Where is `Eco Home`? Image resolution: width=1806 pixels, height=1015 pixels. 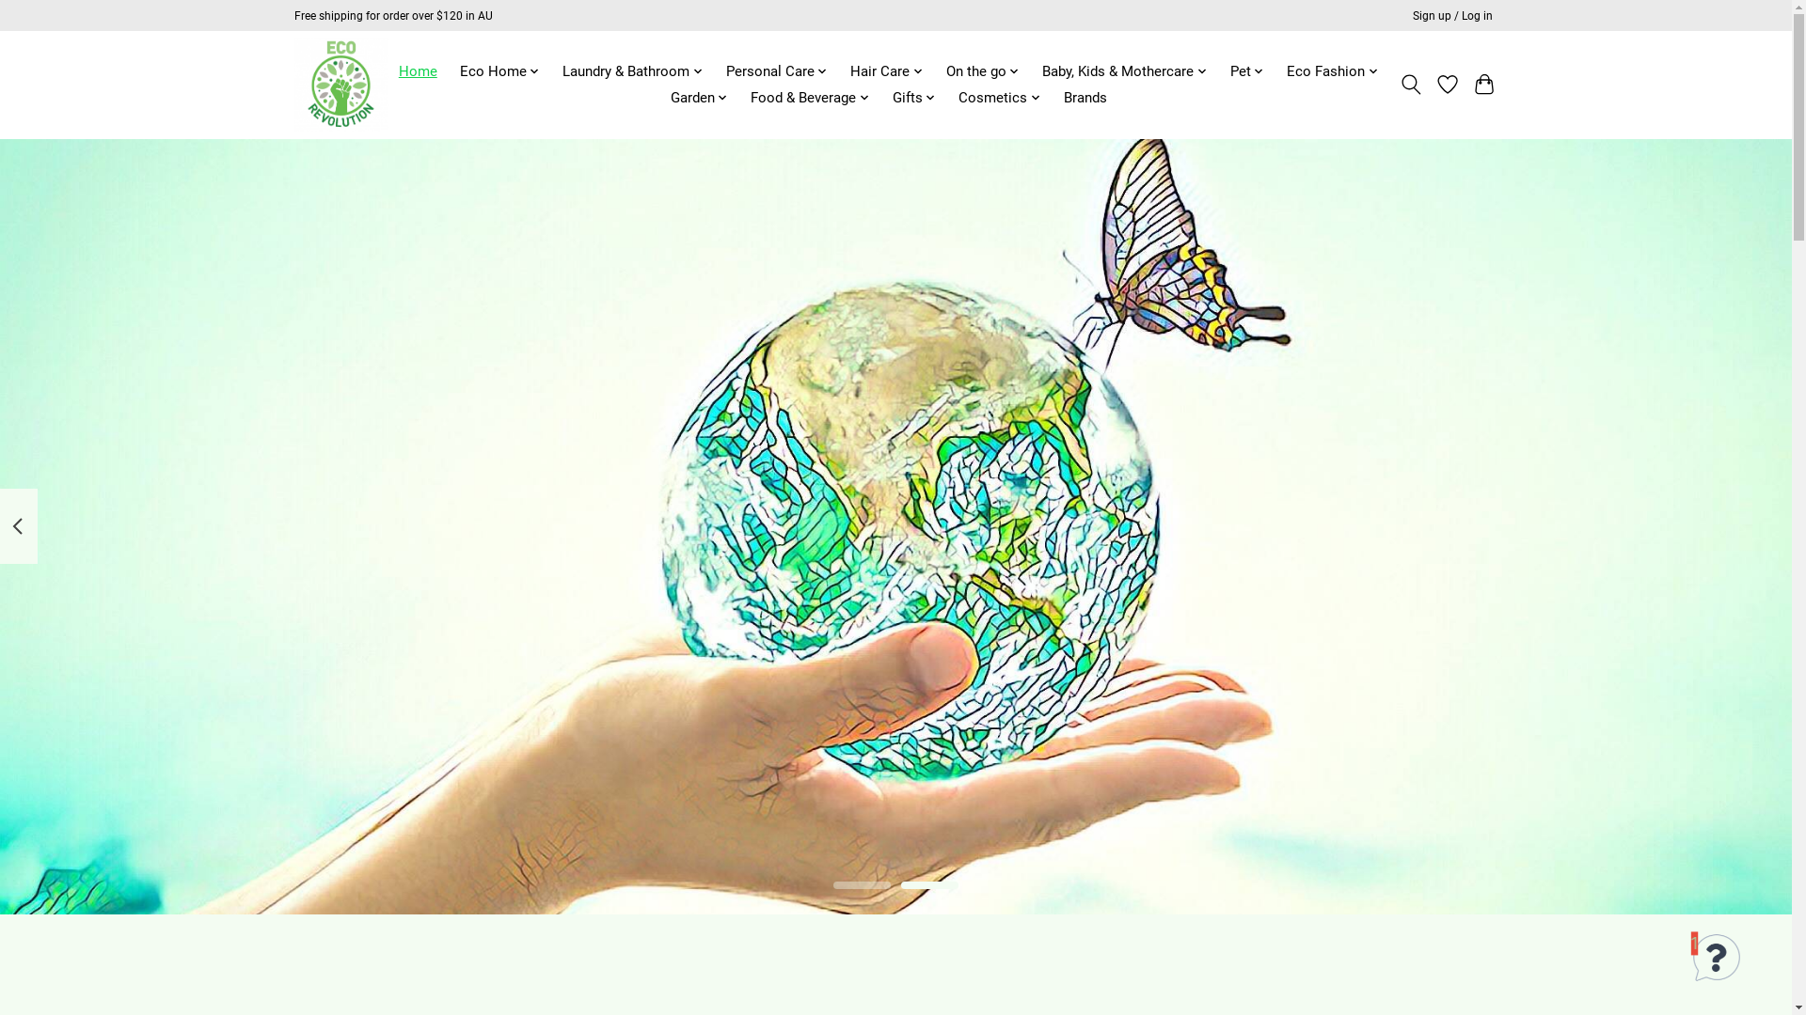 Eco Home is located at coordinates (500, 72).